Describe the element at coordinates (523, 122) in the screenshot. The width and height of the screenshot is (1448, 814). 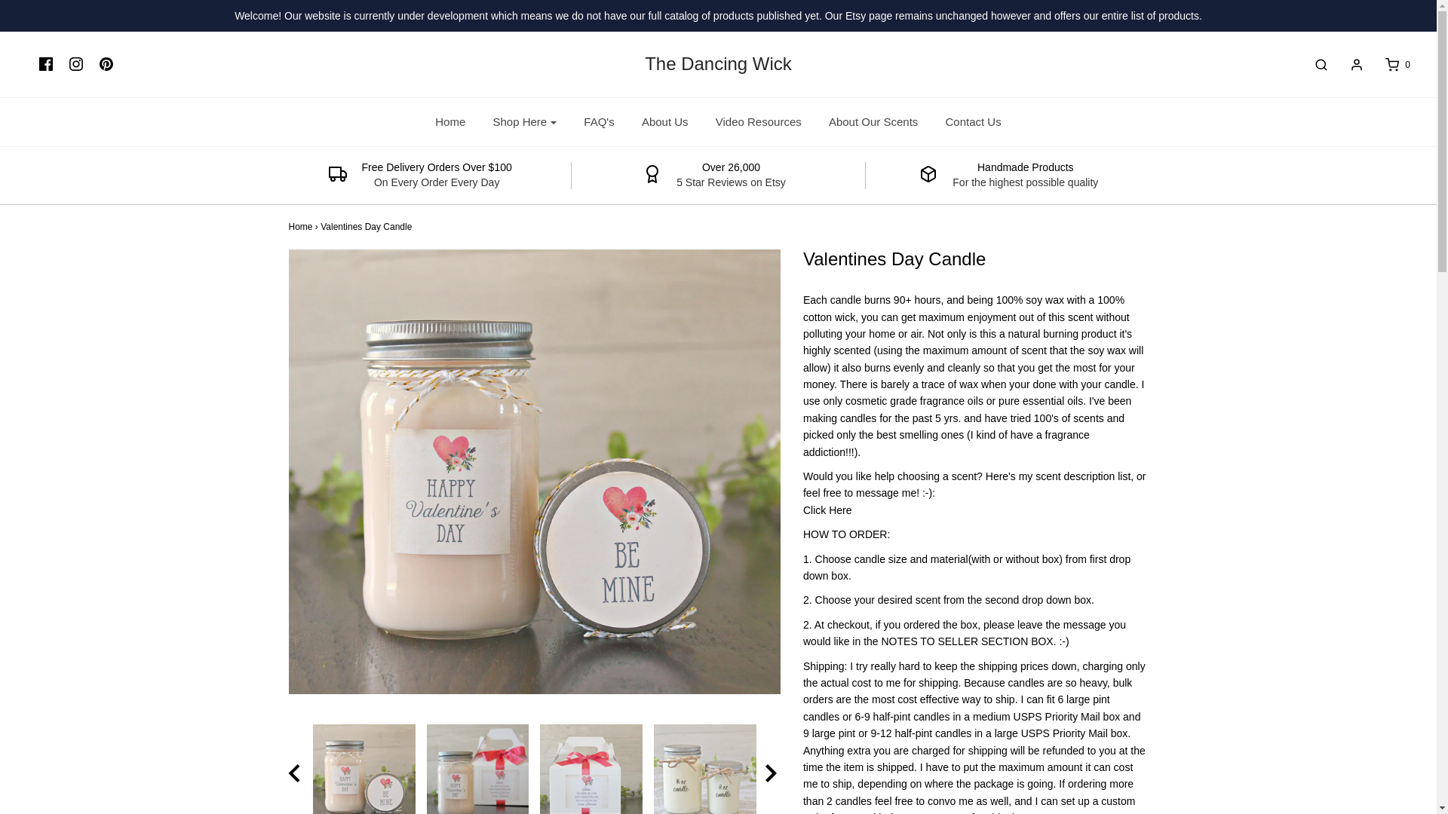
I see `Shop Here` at that location.